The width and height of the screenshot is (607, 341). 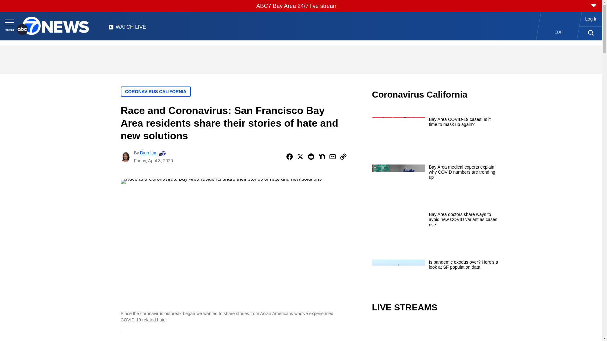 What do you see at coordinates (559, 32) in the screenshot?
I see `EDIT` at bounding box center [559, 32].